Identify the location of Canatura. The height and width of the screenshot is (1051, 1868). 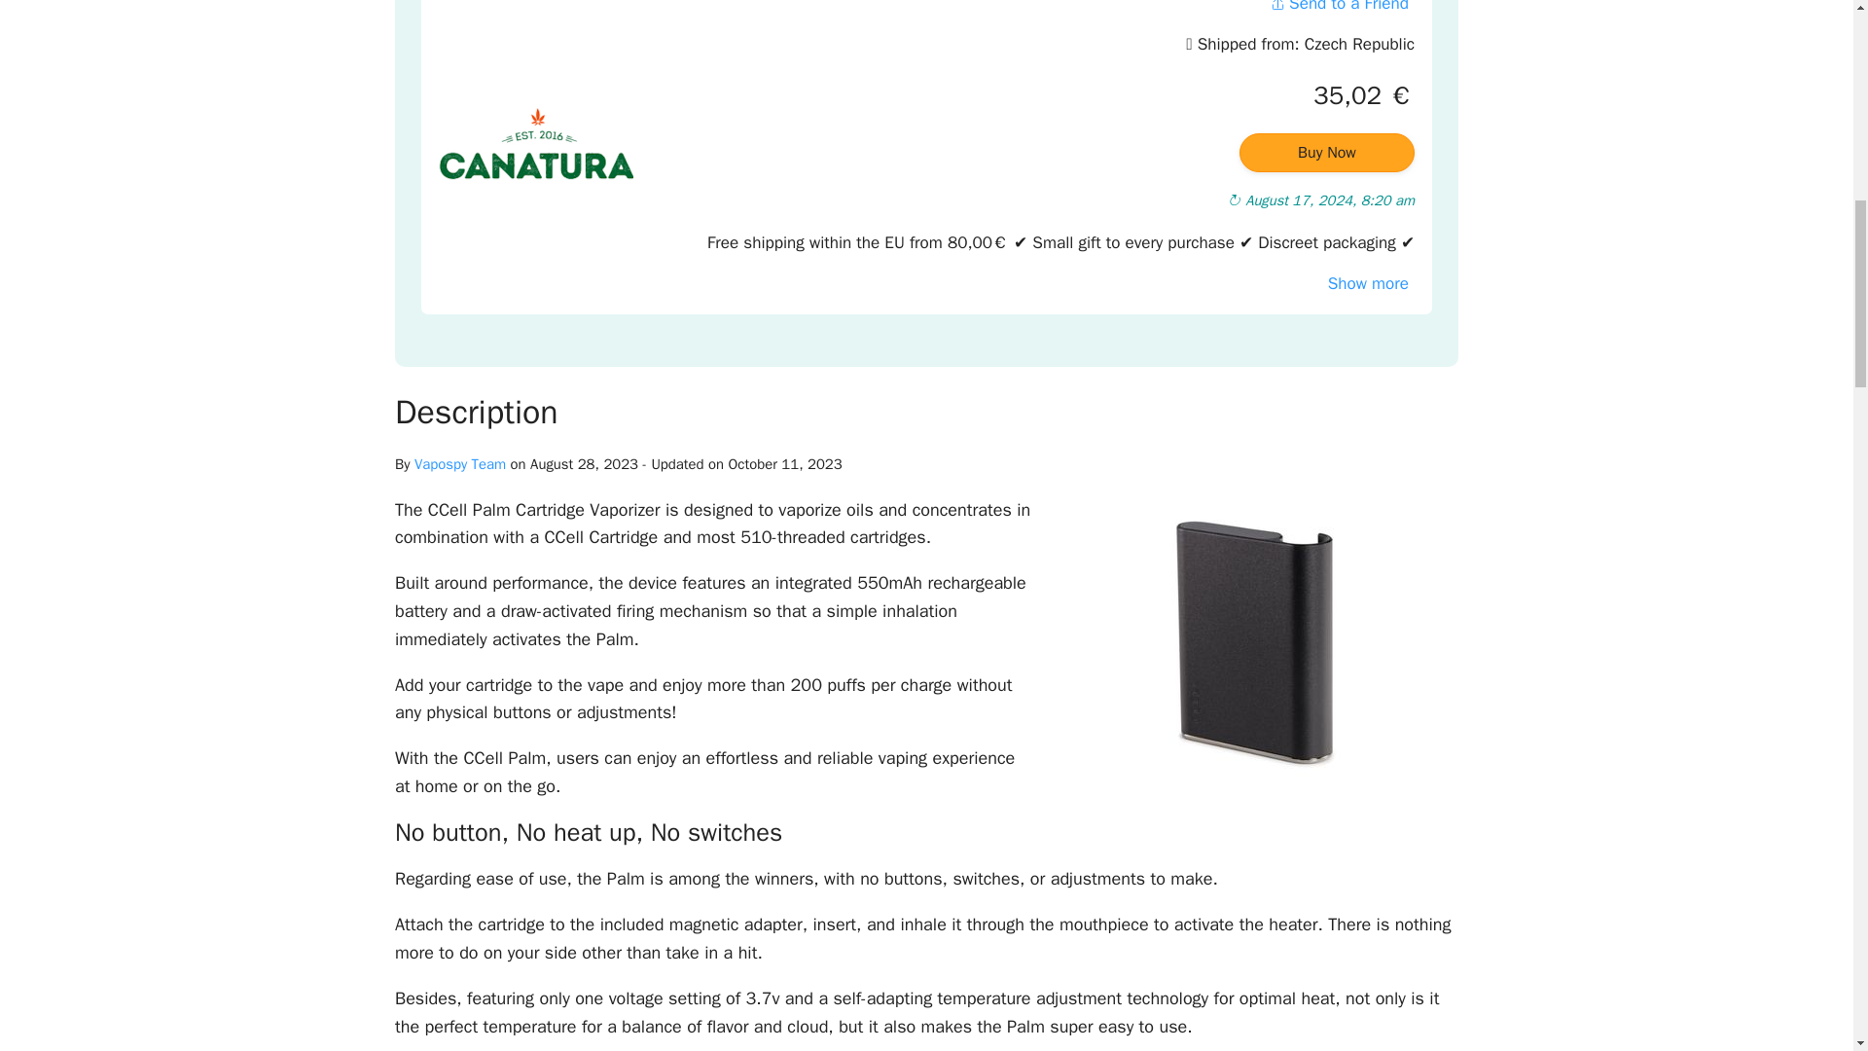
(535, 146).